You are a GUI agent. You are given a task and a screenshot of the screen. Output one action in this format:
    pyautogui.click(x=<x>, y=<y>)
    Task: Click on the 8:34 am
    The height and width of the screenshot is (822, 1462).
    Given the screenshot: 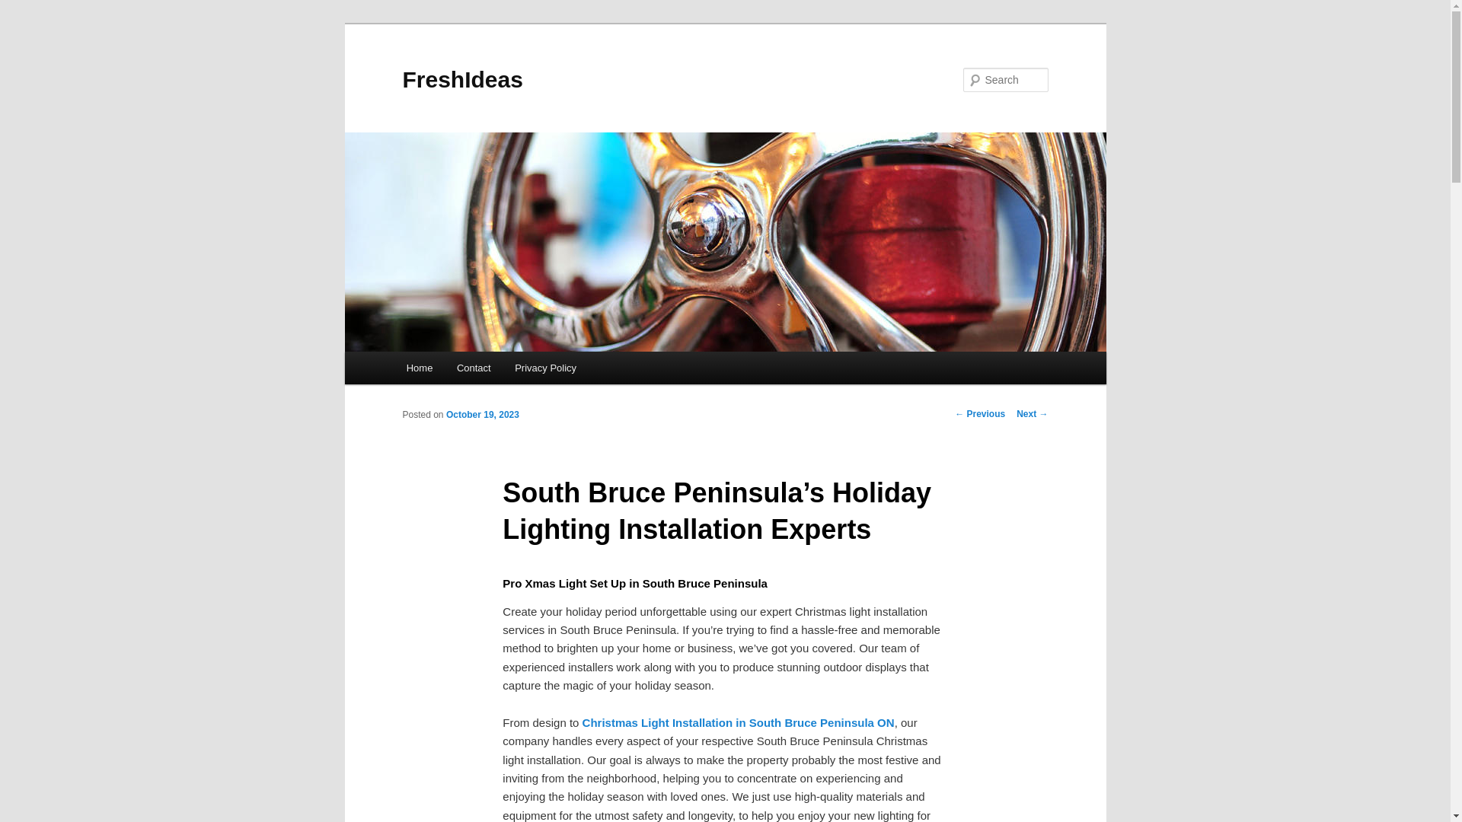 What is the action you would take?
    pyautogui.click(x=482, y=414)
    